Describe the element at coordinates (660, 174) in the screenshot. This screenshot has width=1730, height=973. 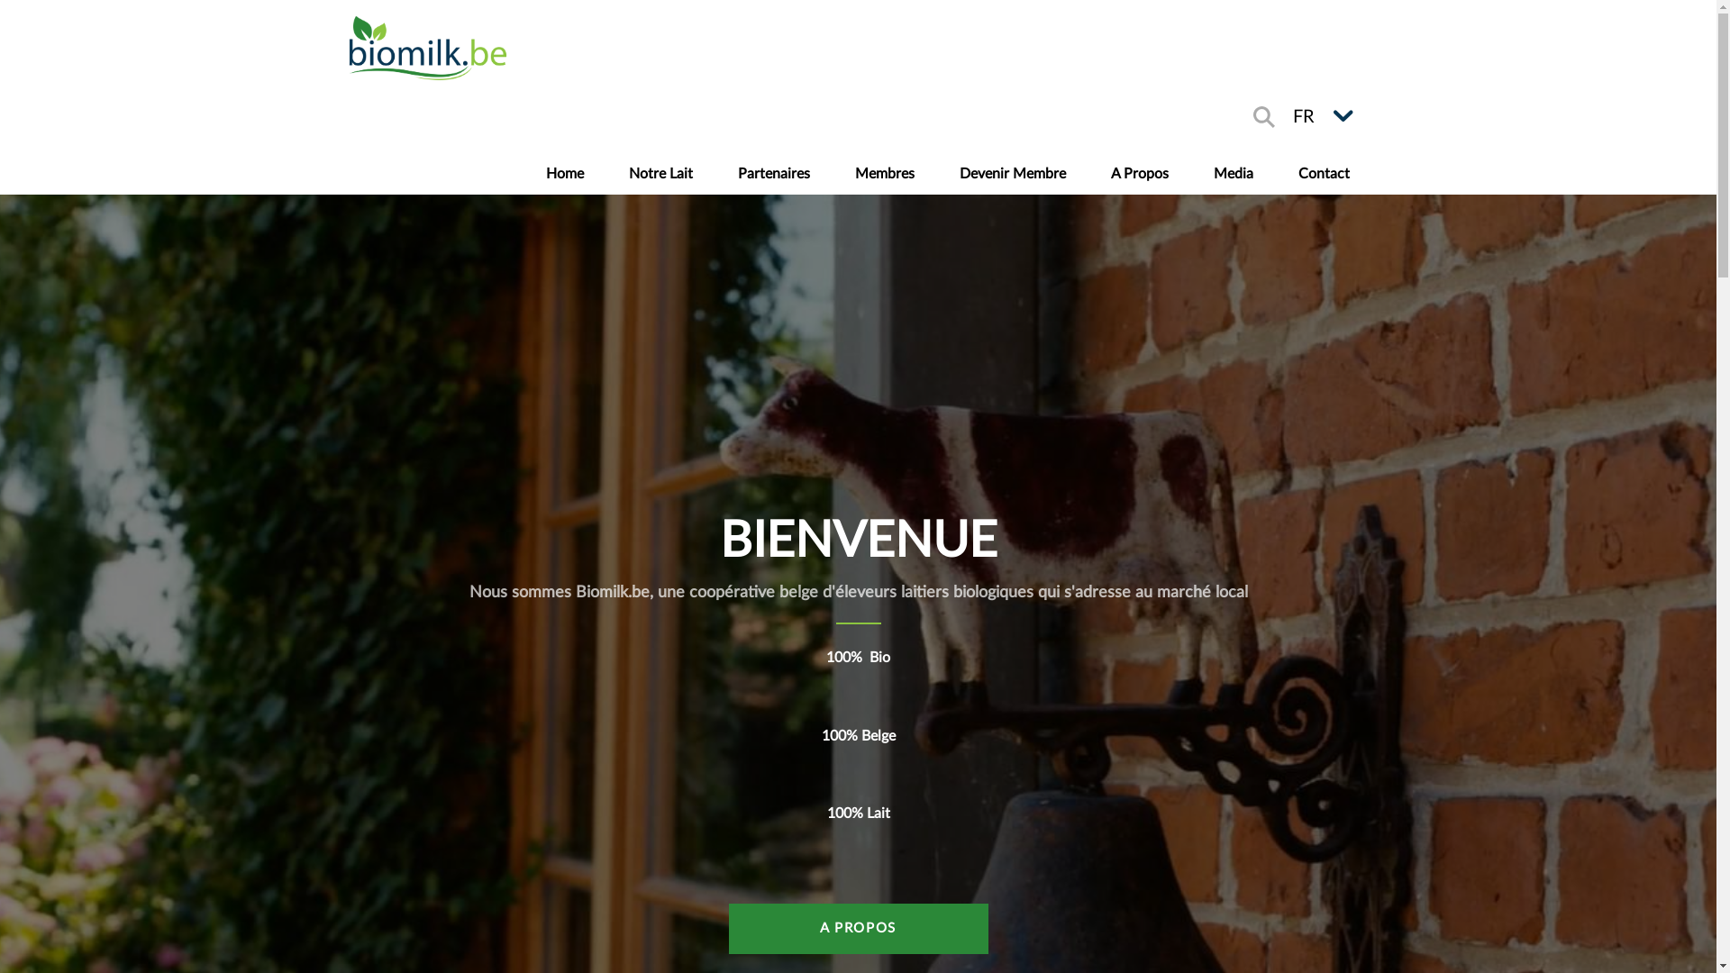
I see `Notre Lait` at that location.